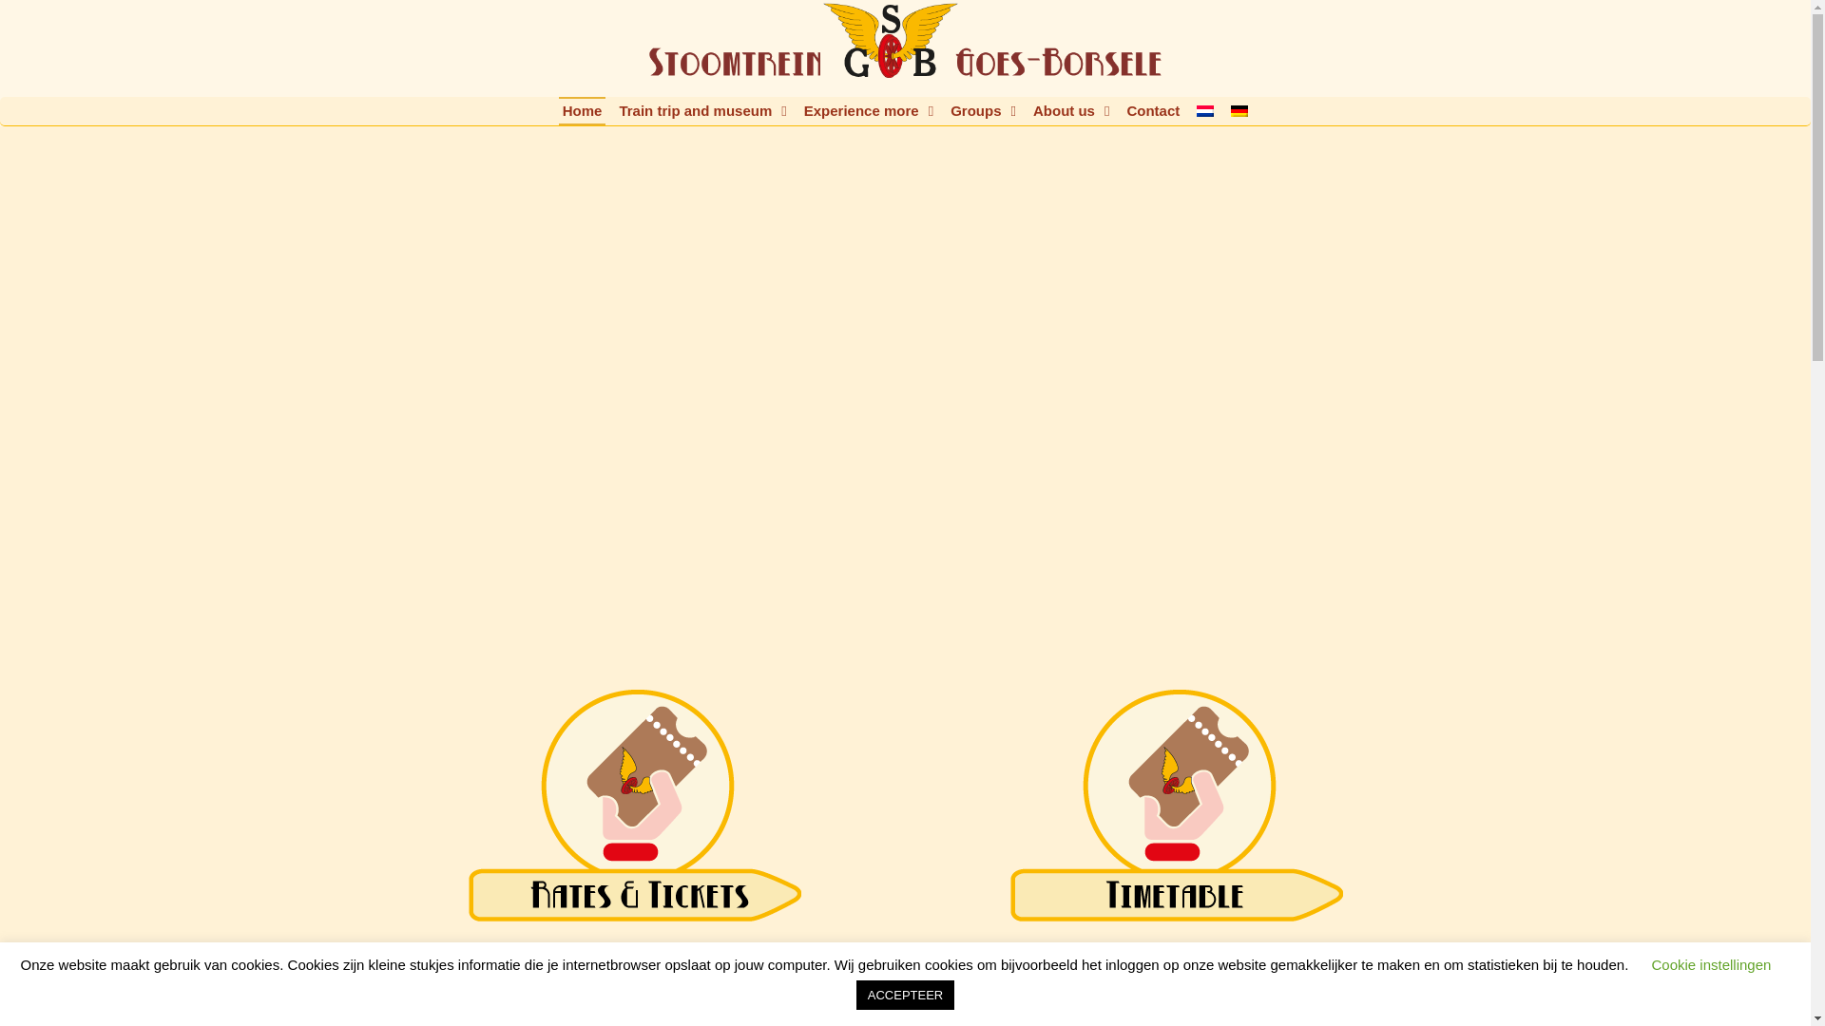 The image size is (1825, 1026). I want to click on About us, so click(1070, 110).